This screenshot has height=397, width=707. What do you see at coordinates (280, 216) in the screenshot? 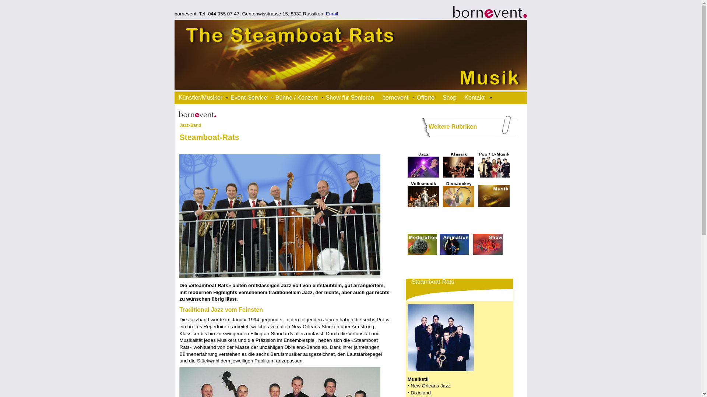
I see `Steamboat-Rats` at bounding box center [280, 216].